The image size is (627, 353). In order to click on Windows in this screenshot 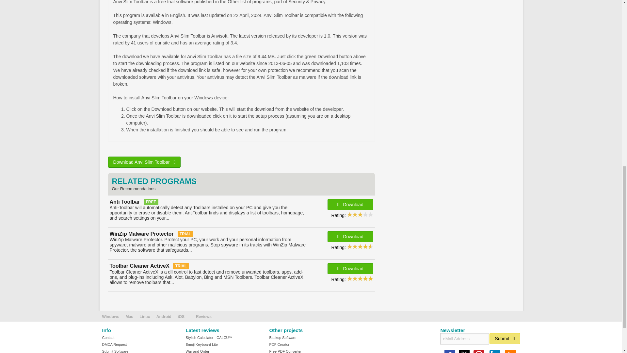, I will do `click(110, 317)`.